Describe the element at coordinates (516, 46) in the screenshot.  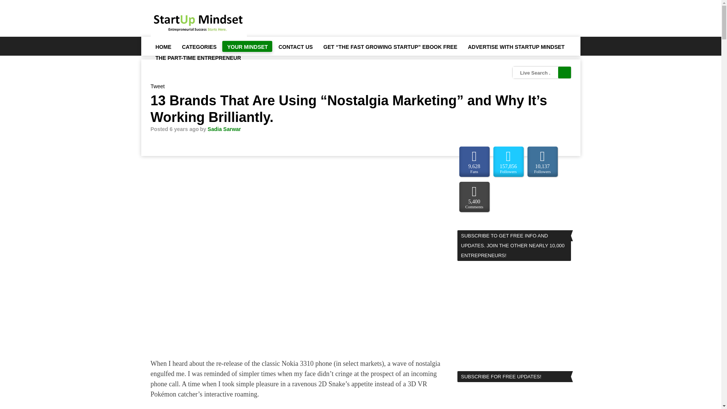
I see `ADVERTISE WITH STARTUP MINDSET` at that location.